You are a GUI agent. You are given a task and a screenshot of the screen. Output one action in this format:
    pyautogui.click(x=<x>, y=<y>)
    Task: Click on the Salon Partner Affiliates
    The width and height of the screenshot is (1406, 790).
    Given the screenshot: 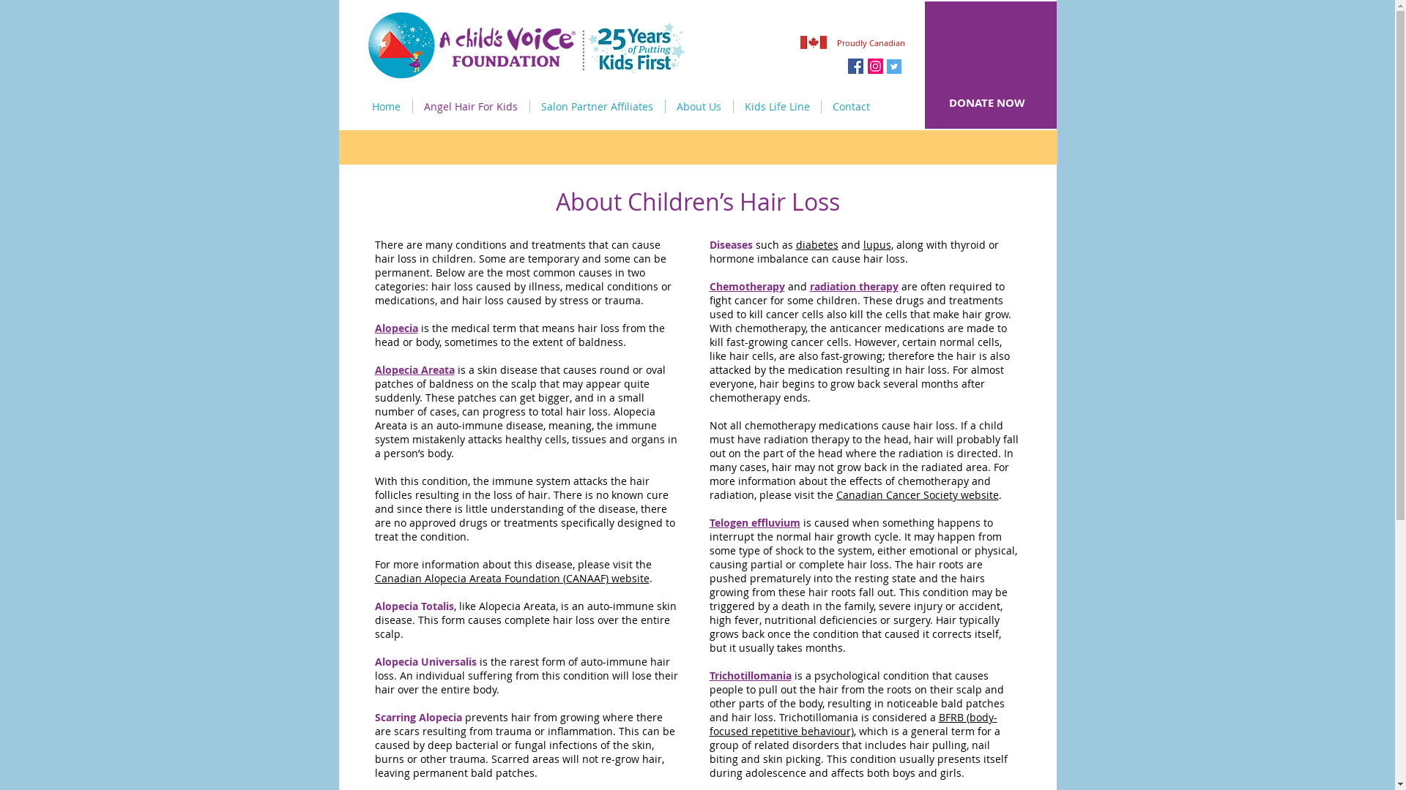 What is the action you would take?
    pyautogui.click(x=598, y=107)
    